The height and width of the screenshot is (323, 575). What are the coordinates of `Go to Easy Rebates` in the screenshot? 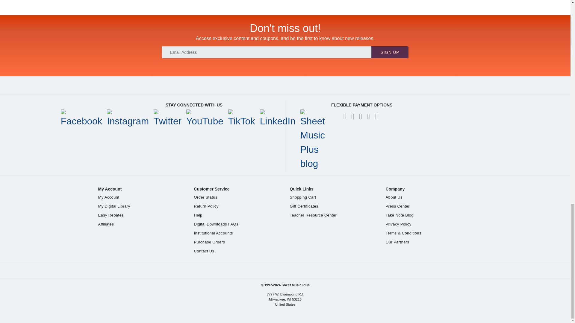 It's located at (111, 215).